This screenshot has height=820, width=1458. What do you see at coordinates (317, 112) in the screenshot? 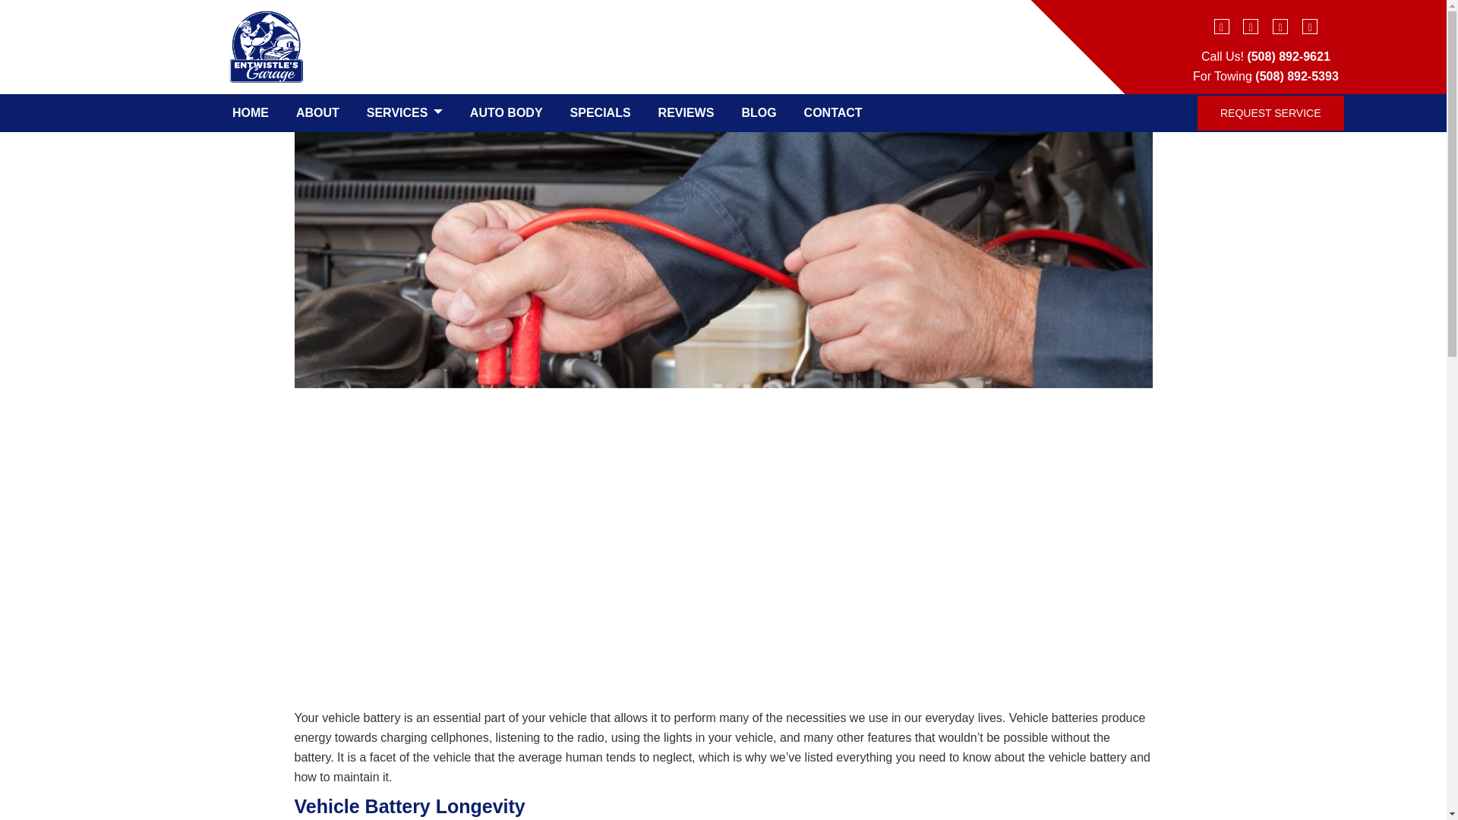
I see `ABOUT` at bounding box center [317, 112].